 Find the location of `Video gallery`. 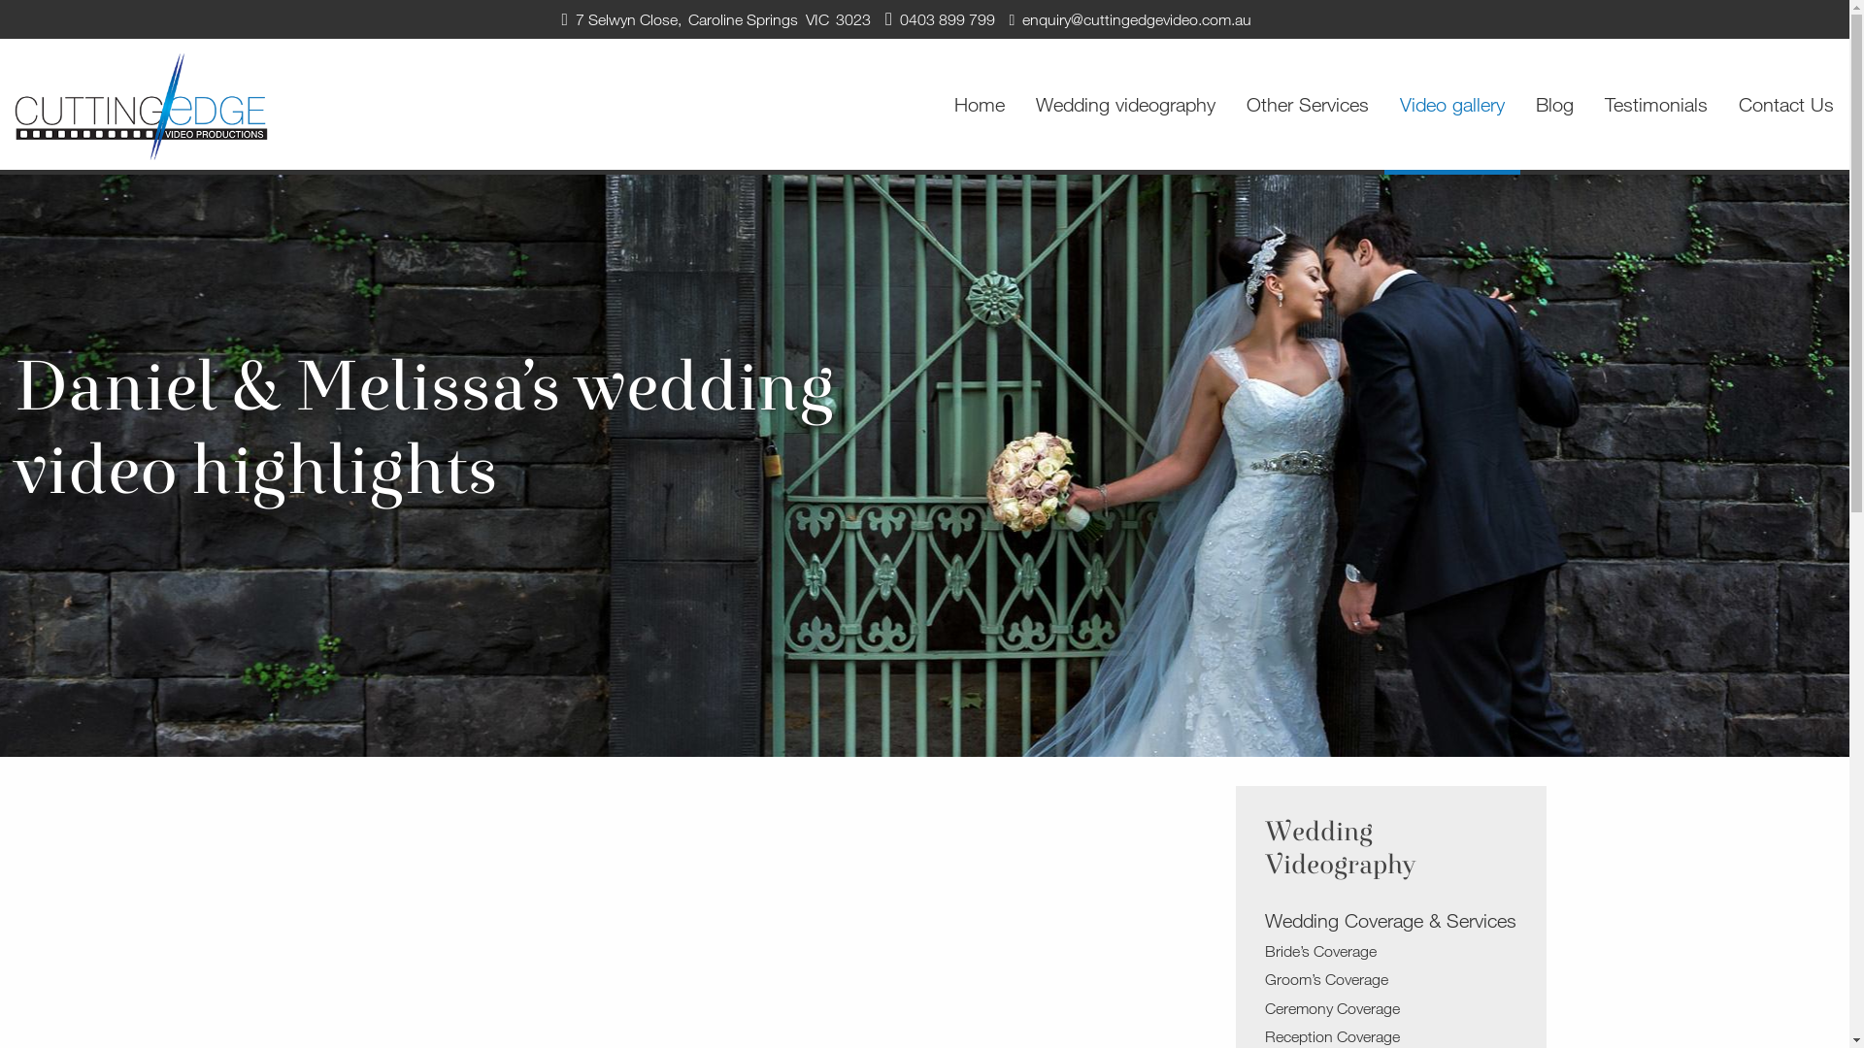

Video gallery is located at coordinates (1452, 107).